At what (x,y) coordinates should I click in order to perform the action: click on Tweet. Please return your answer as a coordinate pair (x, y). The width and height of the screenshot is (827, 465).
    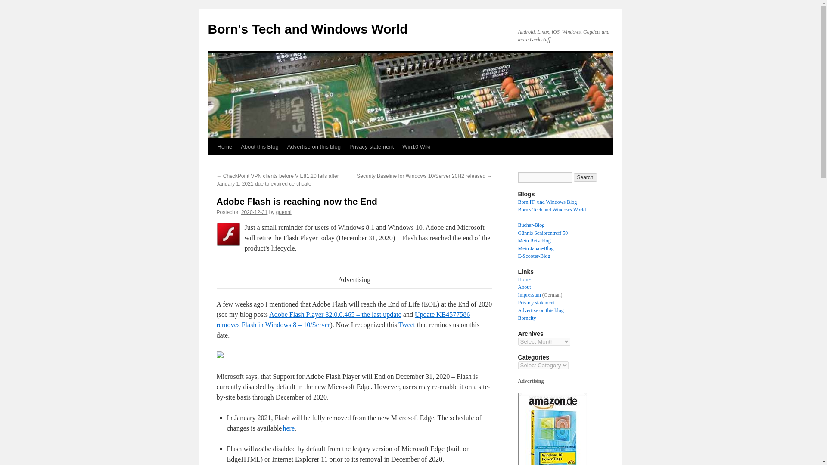
    Looking at the image, I should click on (407, 325).